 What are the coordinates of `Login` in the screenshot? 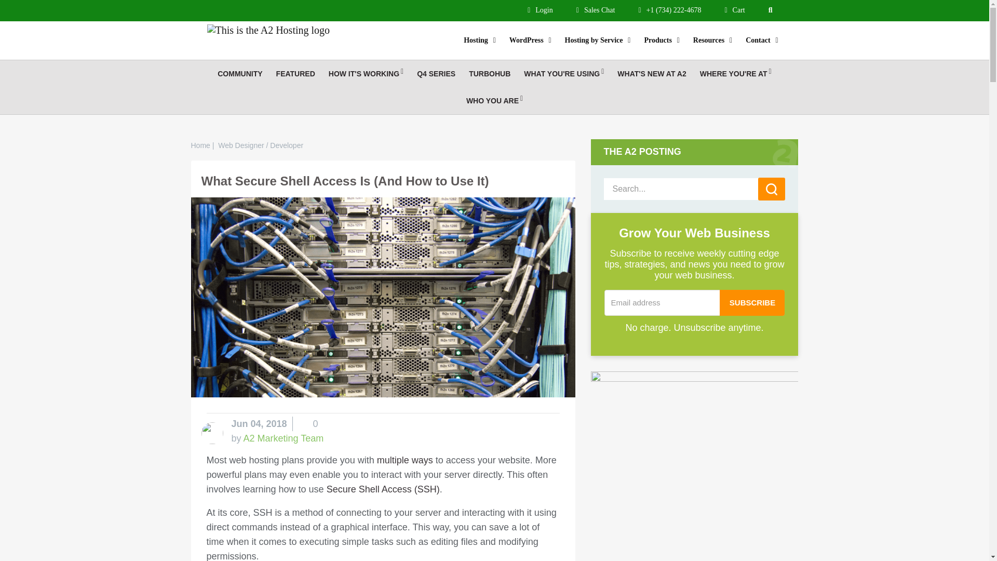 It's located at (540, 10).